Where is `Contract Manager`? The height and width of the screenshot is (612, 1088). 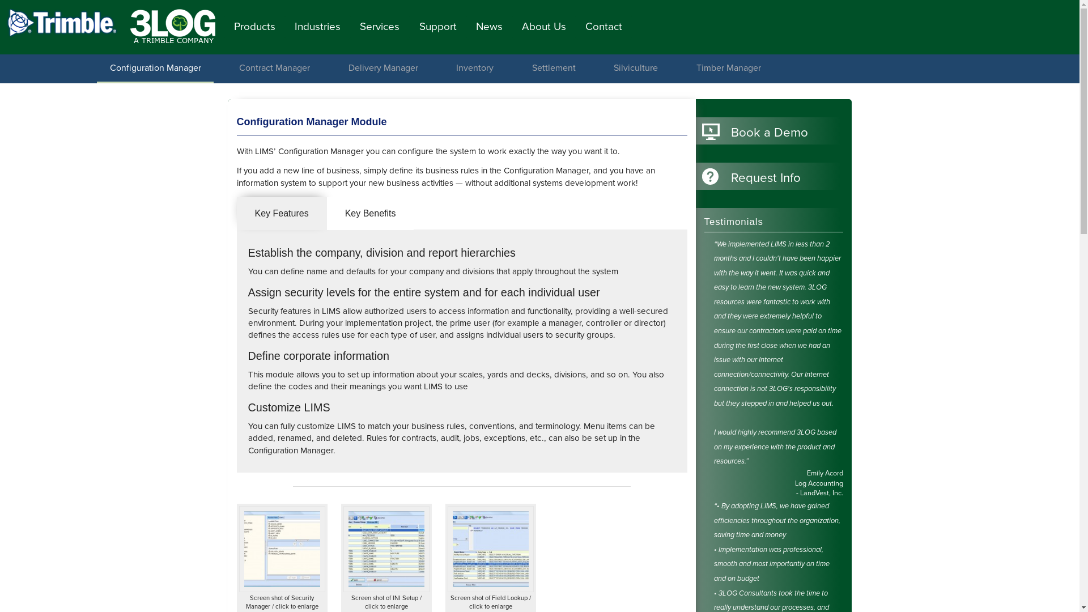 Contract Manager is located at coordinates (275, 68).